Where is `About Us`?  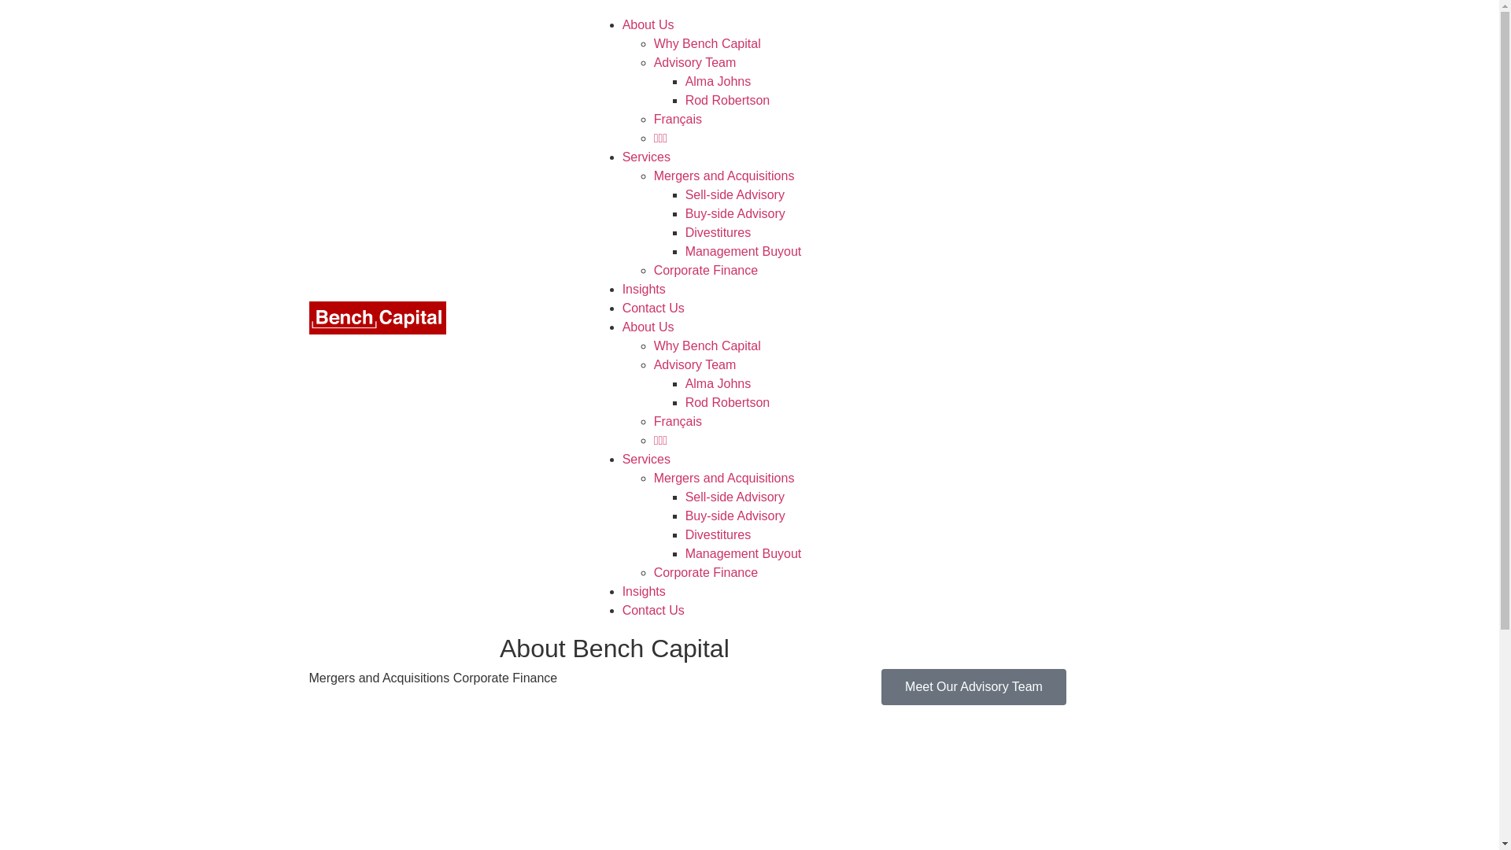 About Us is located at coordinates (648, 327).